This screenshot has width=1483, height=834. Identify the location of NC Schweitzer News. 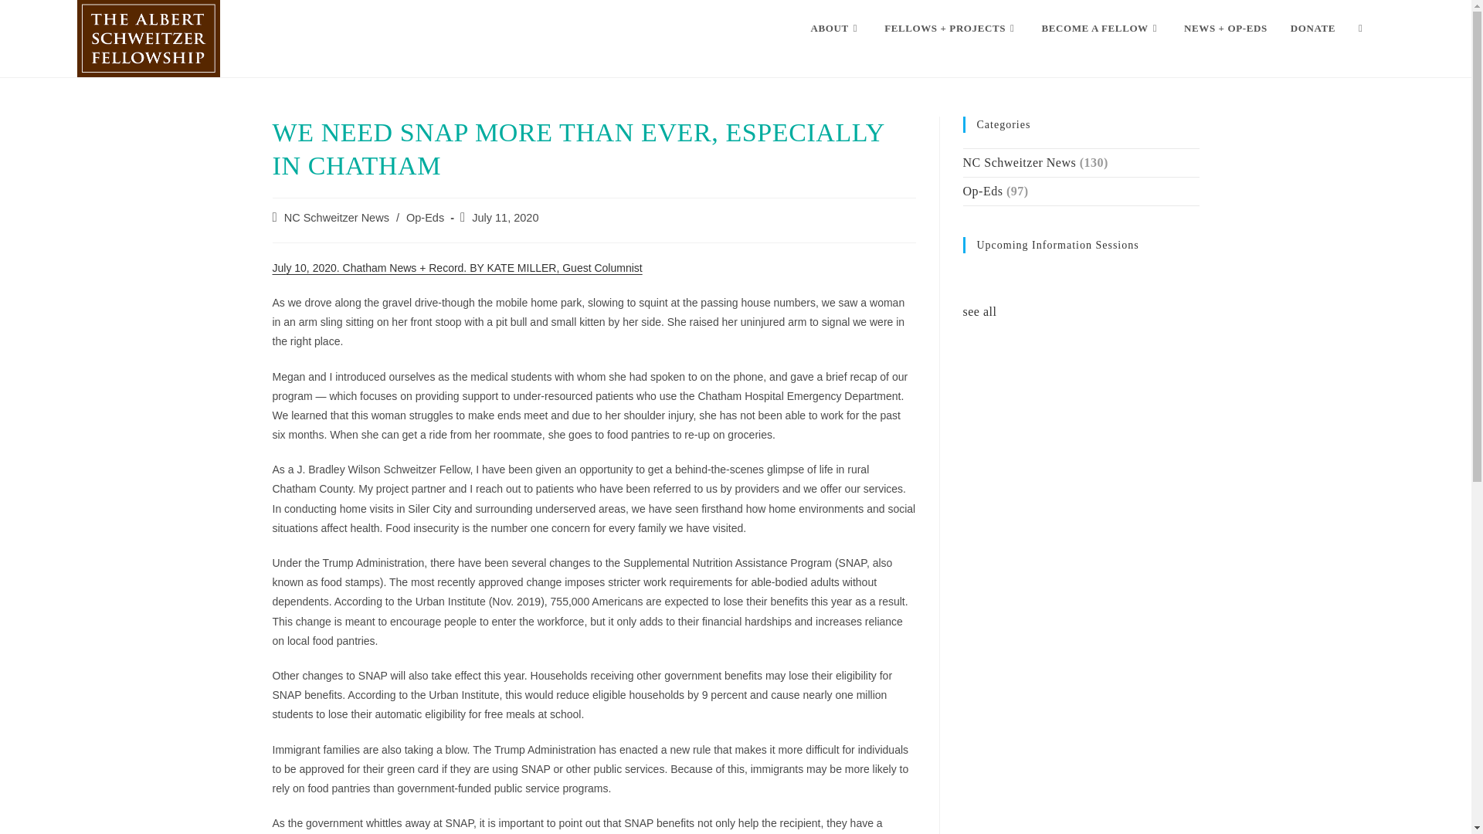
(337, 218).